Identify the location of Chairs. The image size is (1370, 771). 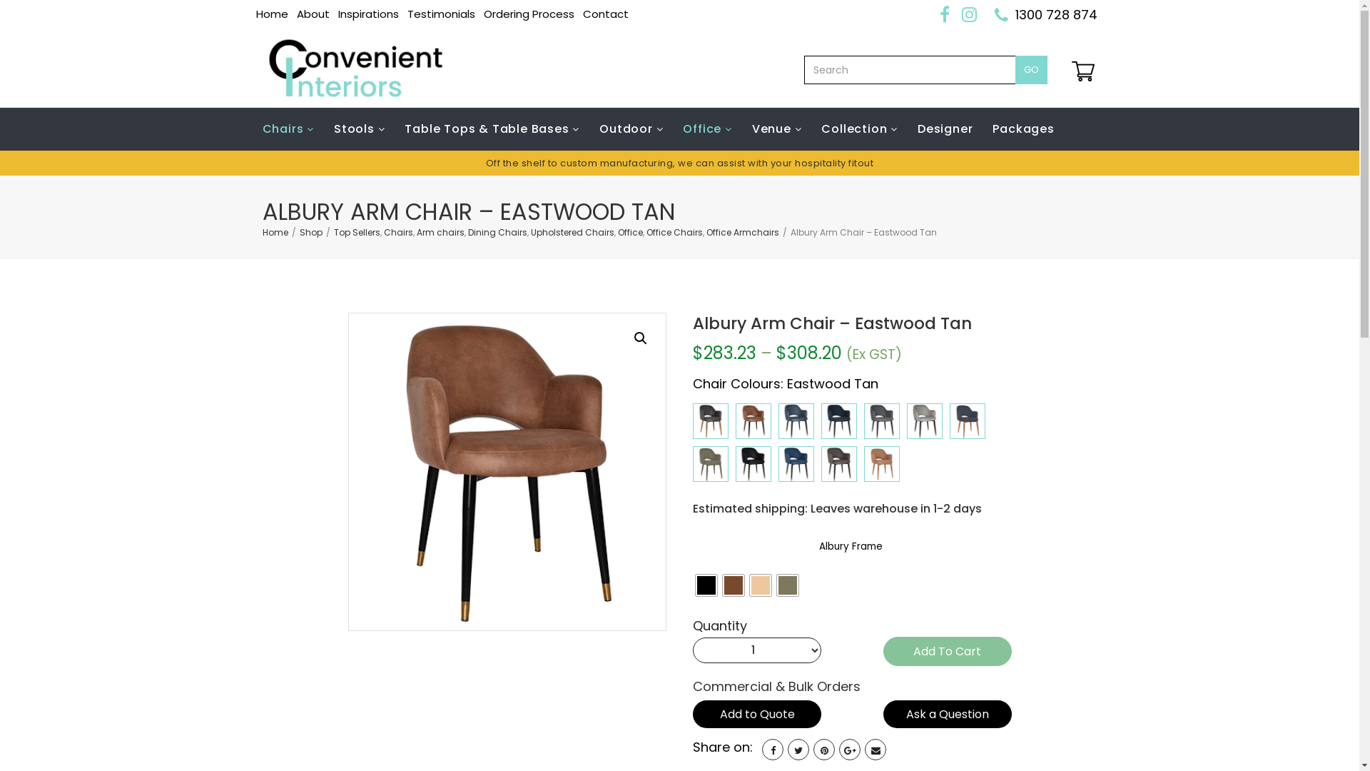
(398, 233).